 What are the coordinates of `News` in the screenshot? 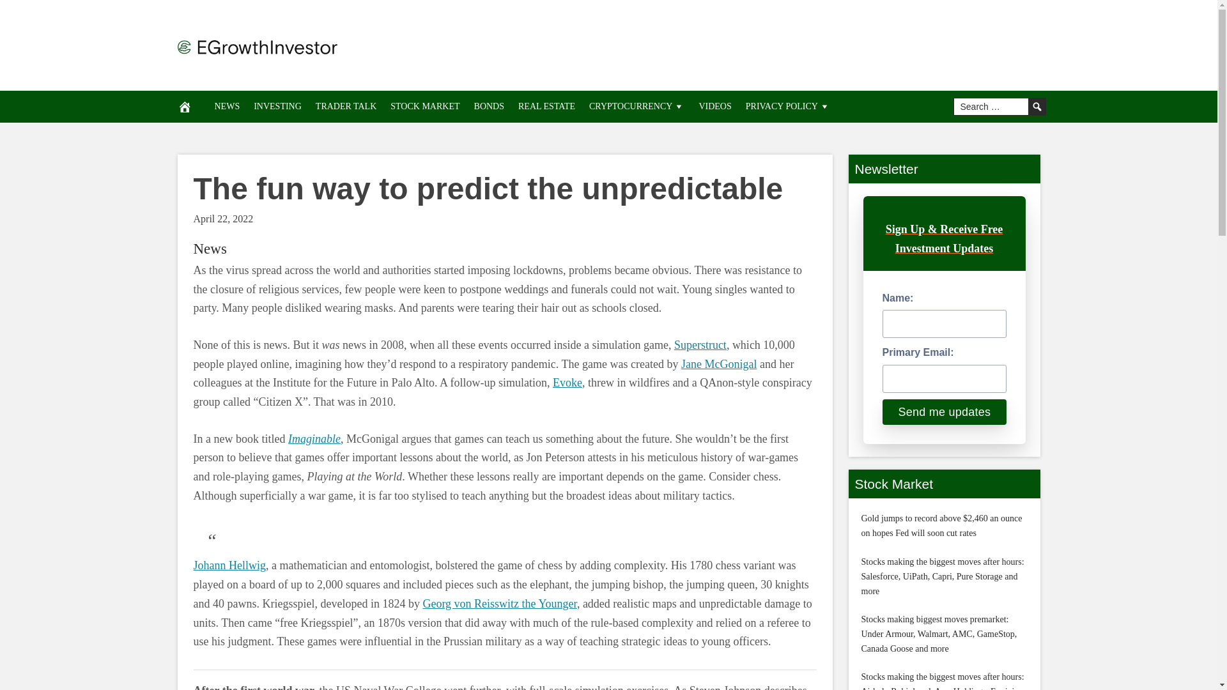 It's located at (209, 248).